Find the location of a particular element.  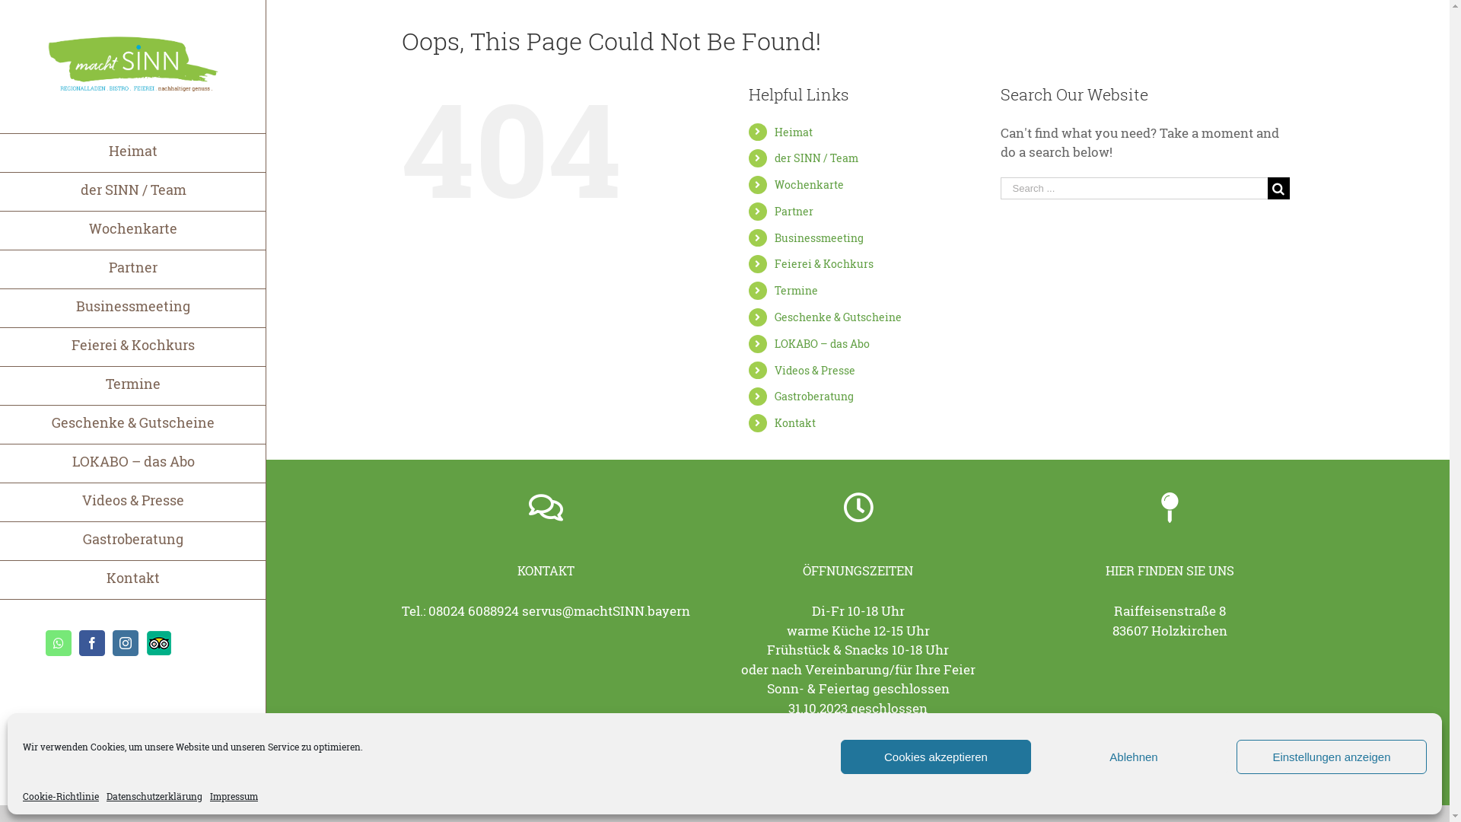

Termine is located at coordinates (796, 291).